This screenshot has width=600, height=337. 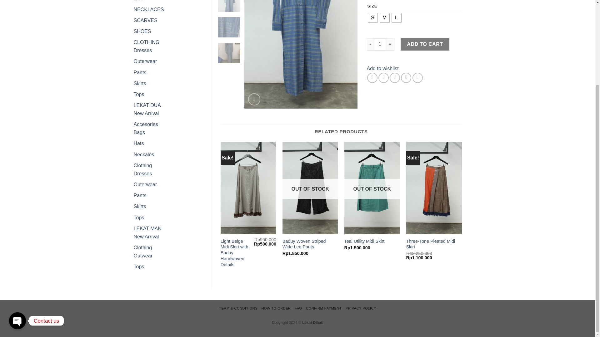 I want to click on M, so click(x=384, y=18).